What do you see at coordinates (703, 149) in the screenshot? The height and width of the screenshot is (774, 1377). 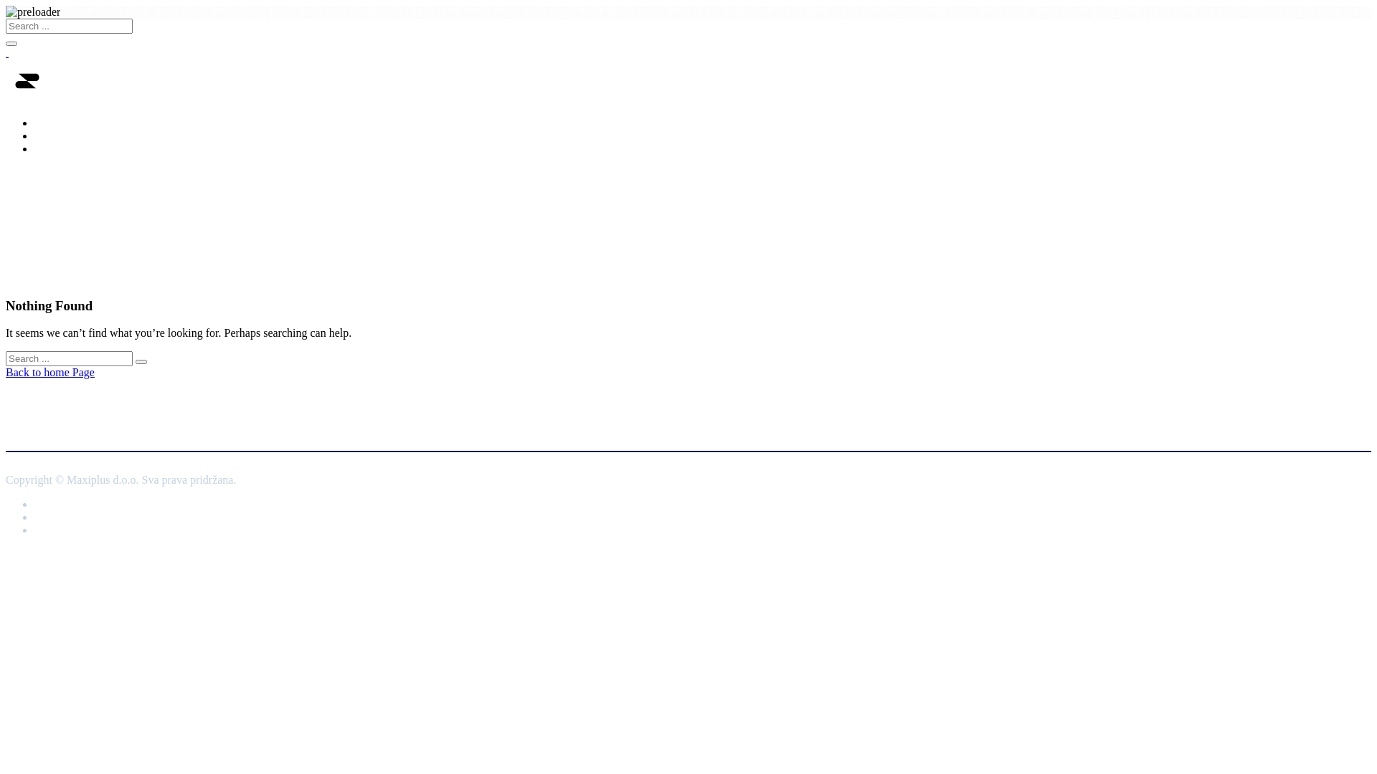 I see `Kontakt` at bounding box center [703, 149].